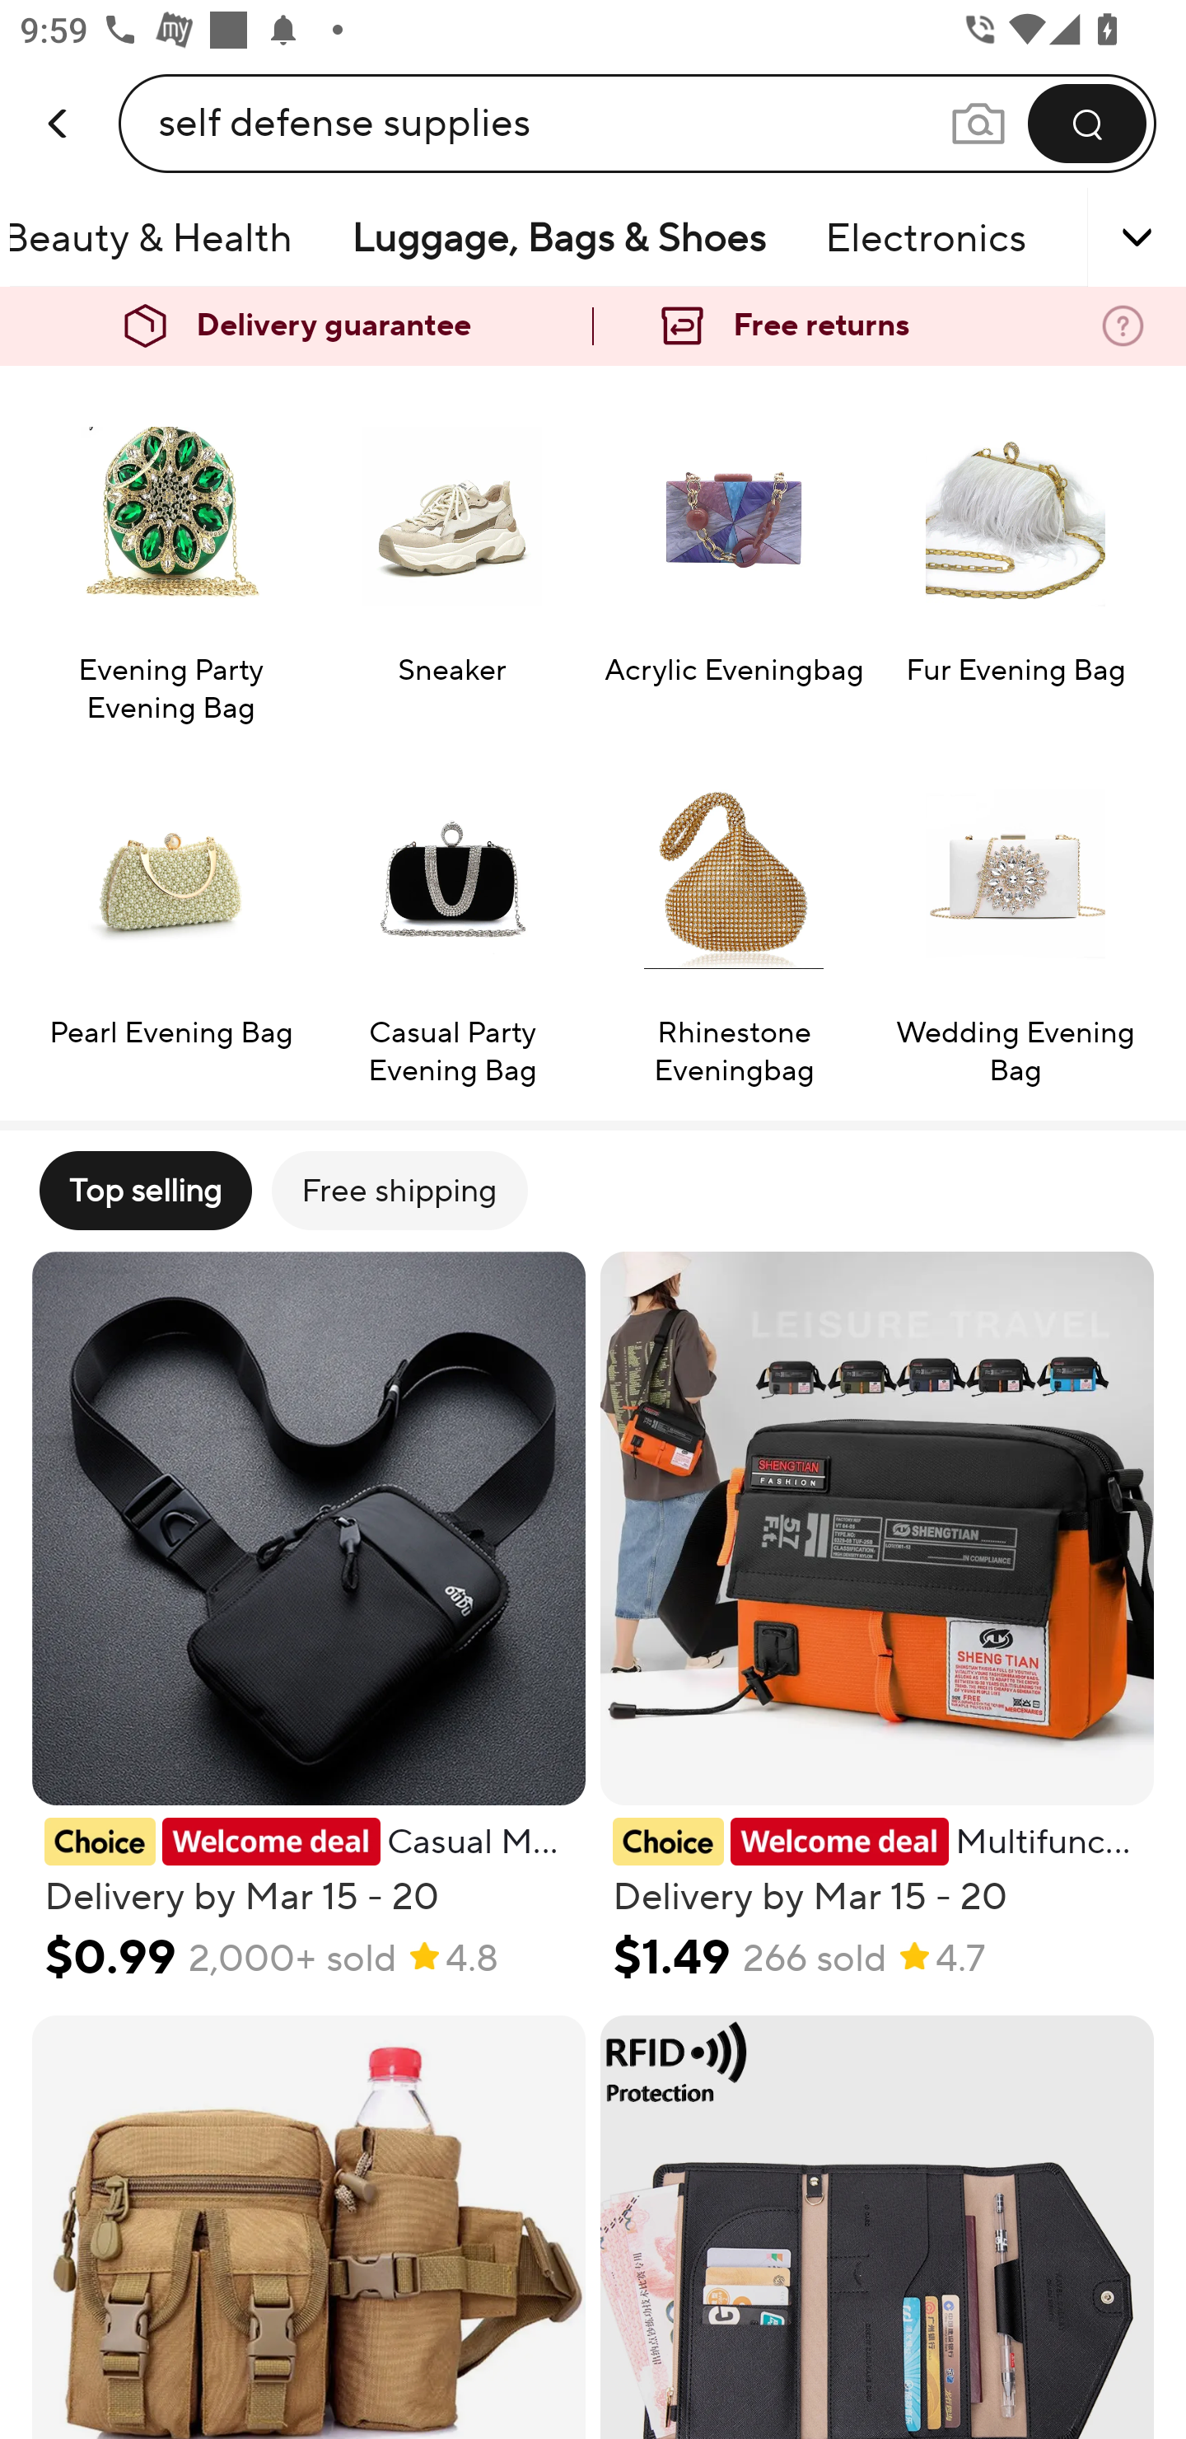  Describe the element at coordinates (1097, 237) in the screenshot. I see `` at that location.